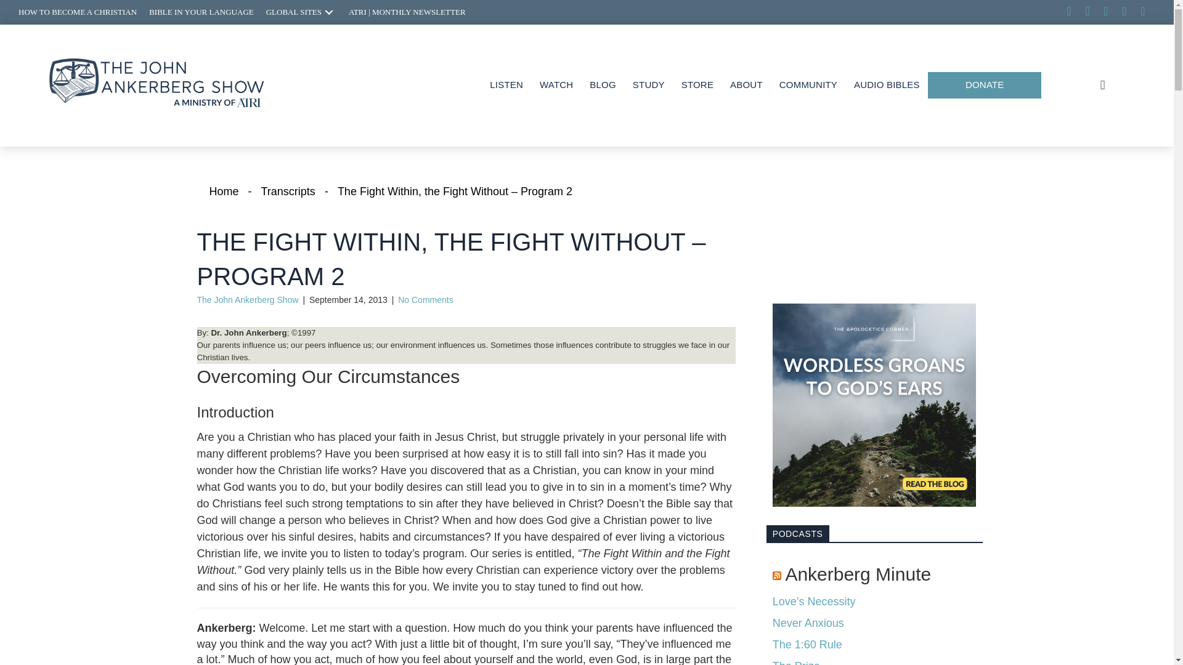 The height and width of the screenshot is (665, 1183). What do you see at coordinates (506, 85) in the screenshot?
I see `LISTEN` at bounding box center [506, 85].